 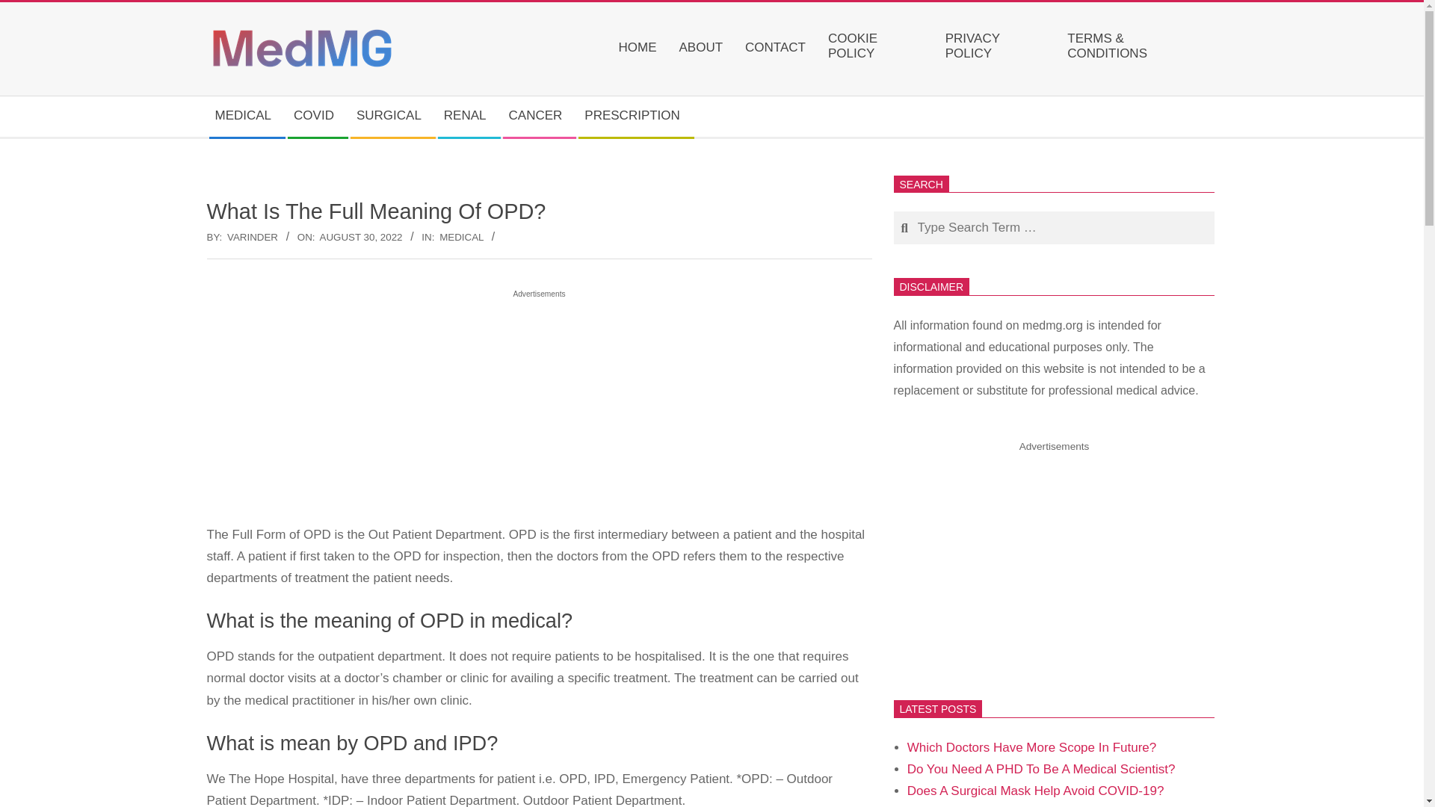 What do you see at coordinates (779, 48) in the screenshot?
I see `CONTACT` at bounding box center [779, 48].